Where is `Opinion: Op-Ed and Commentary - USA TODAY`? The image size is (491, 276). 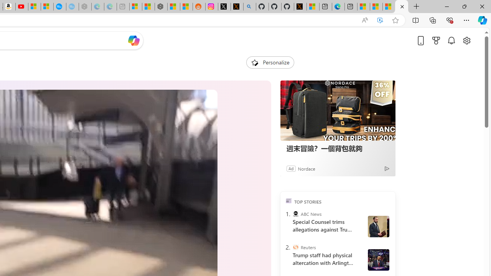 Opinion: Op-Ed and Commentary - USA TODAY is located at coordinates (59, 7).